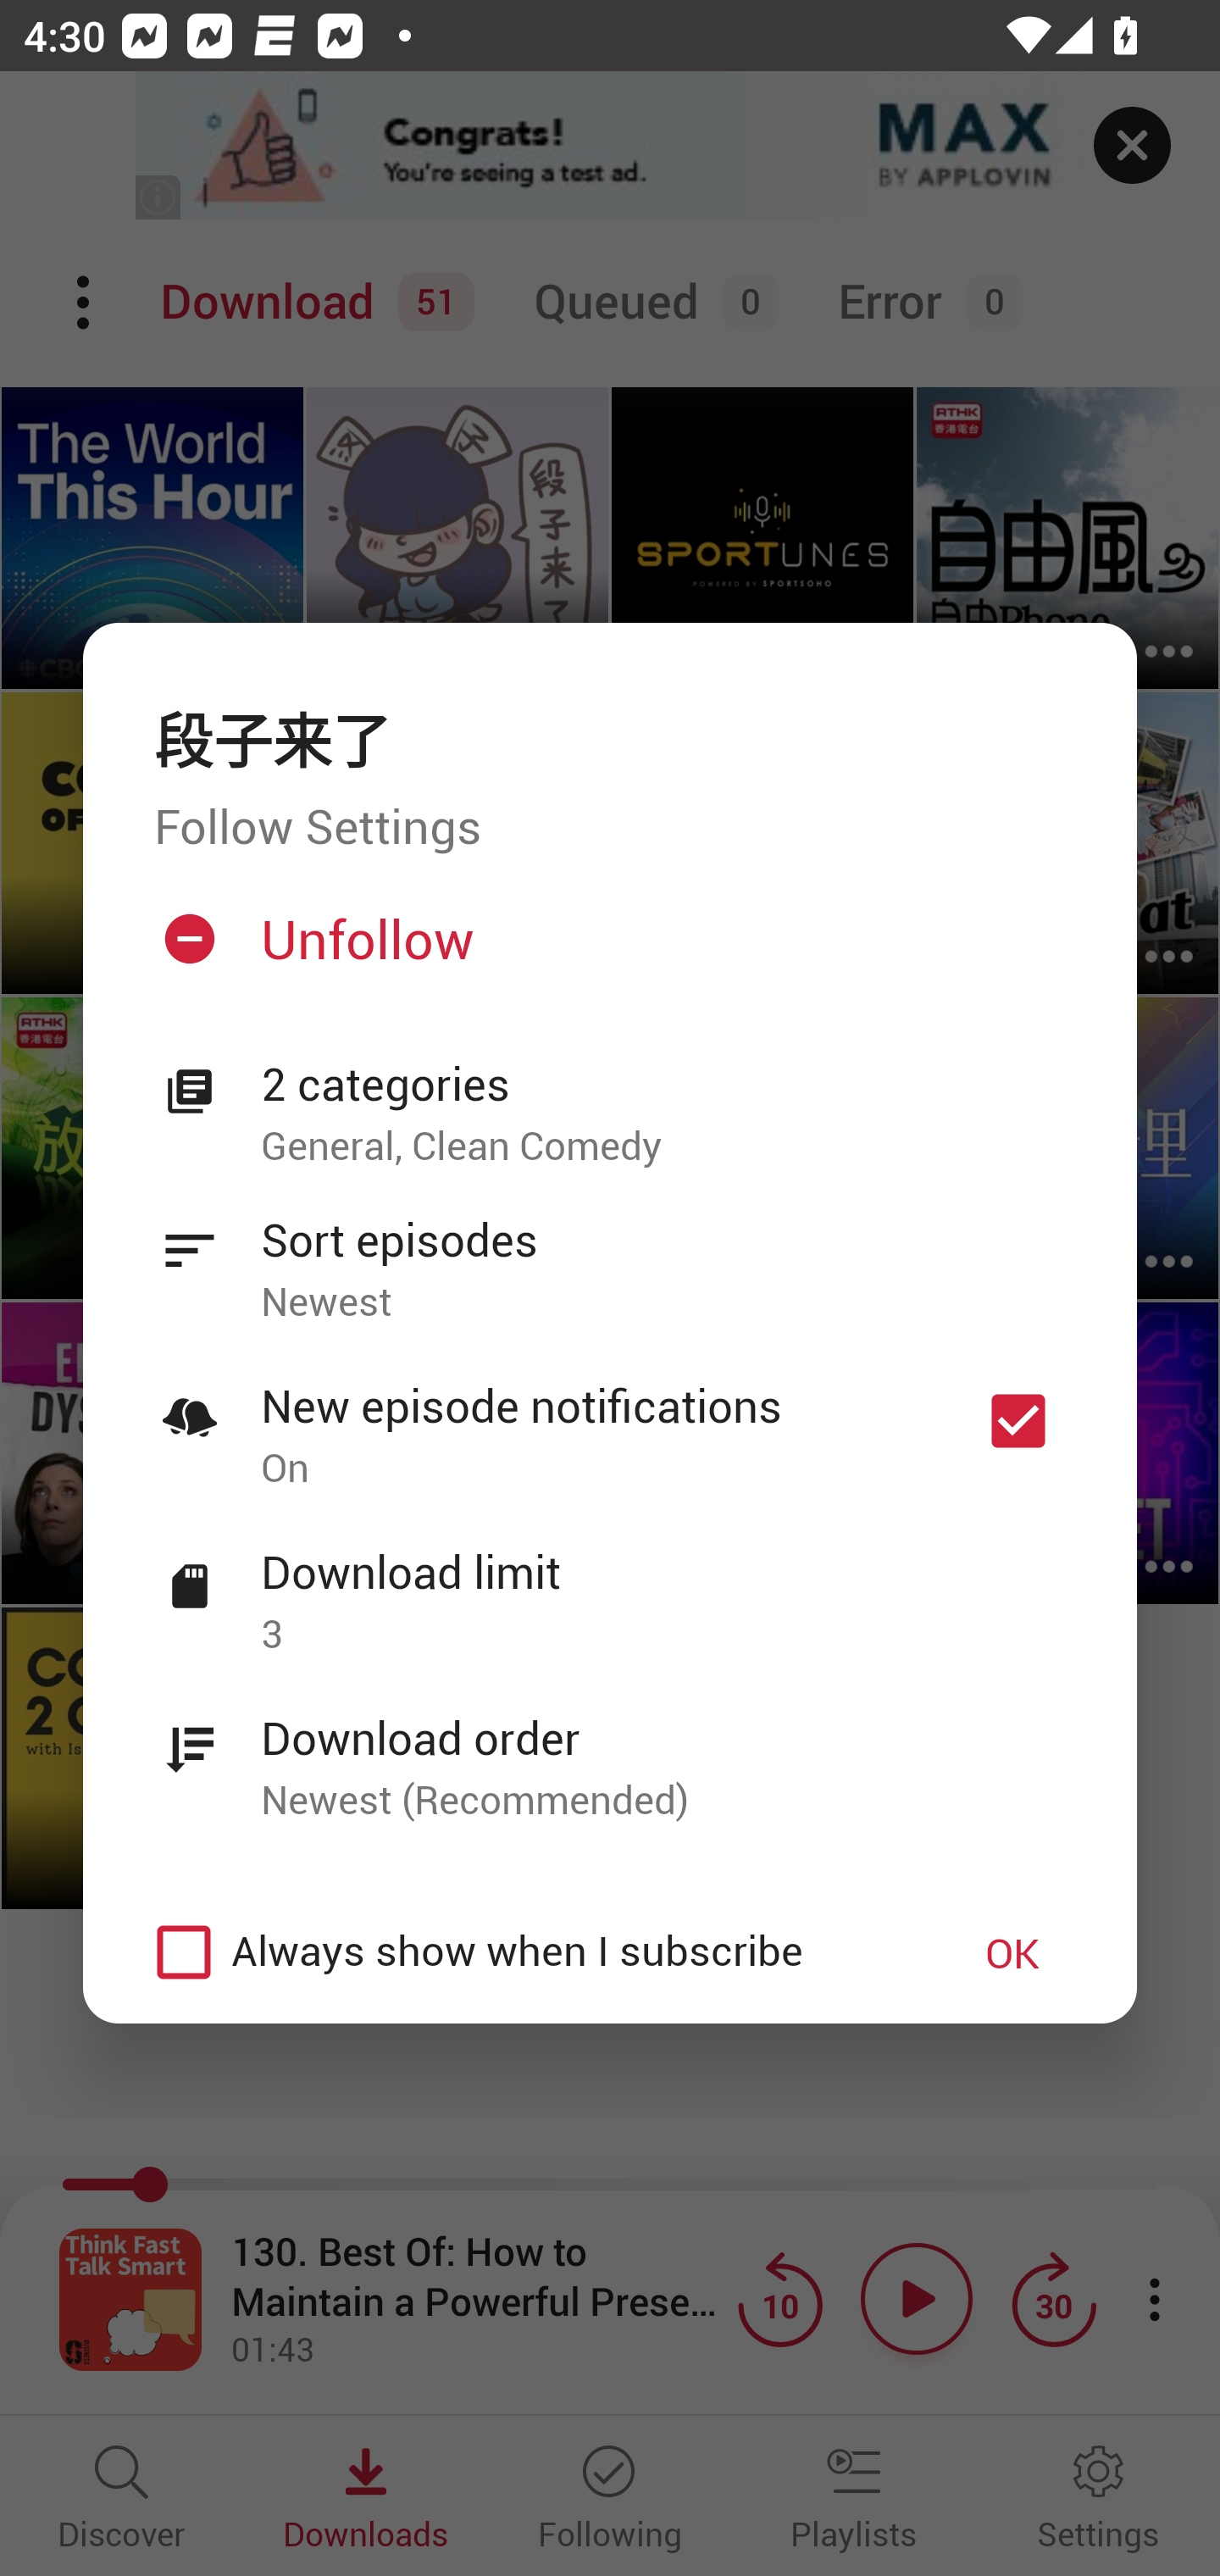 The width and height of the screenshot is (1220, 2576). I want to click on Unfollow, so click(607, 952).